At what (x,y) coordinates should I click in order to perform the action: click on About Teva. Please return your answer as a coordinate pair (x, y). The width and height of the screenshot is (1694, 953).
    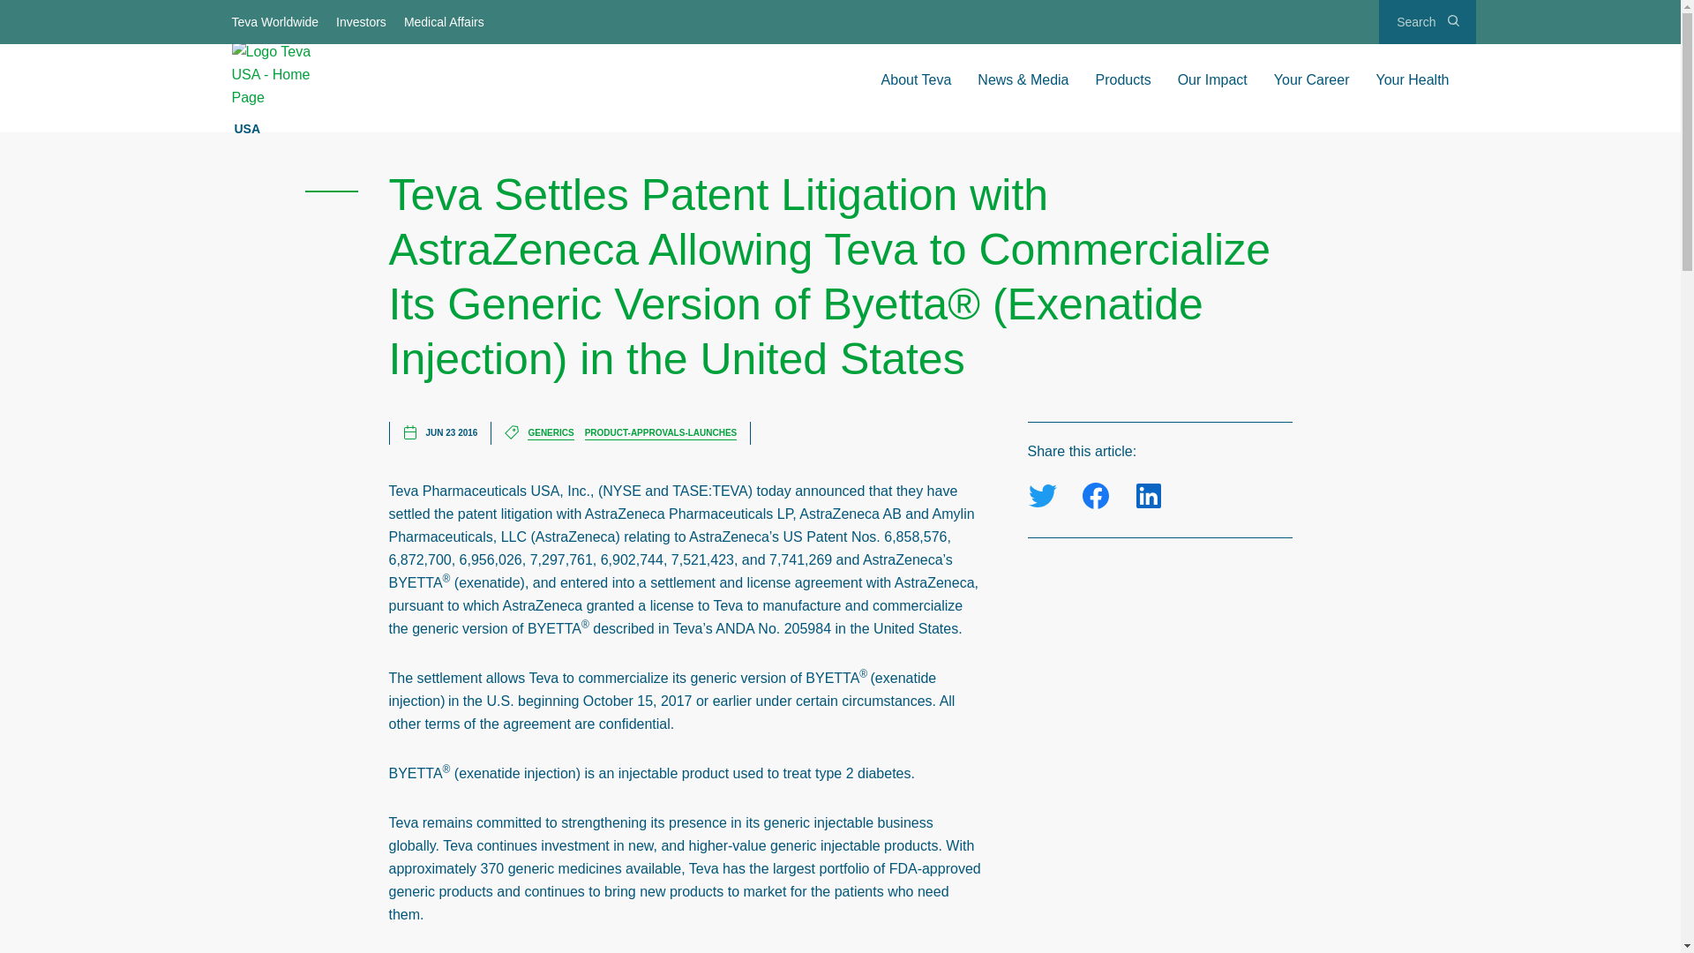
    Looking at the image, I should click on (916, 79).